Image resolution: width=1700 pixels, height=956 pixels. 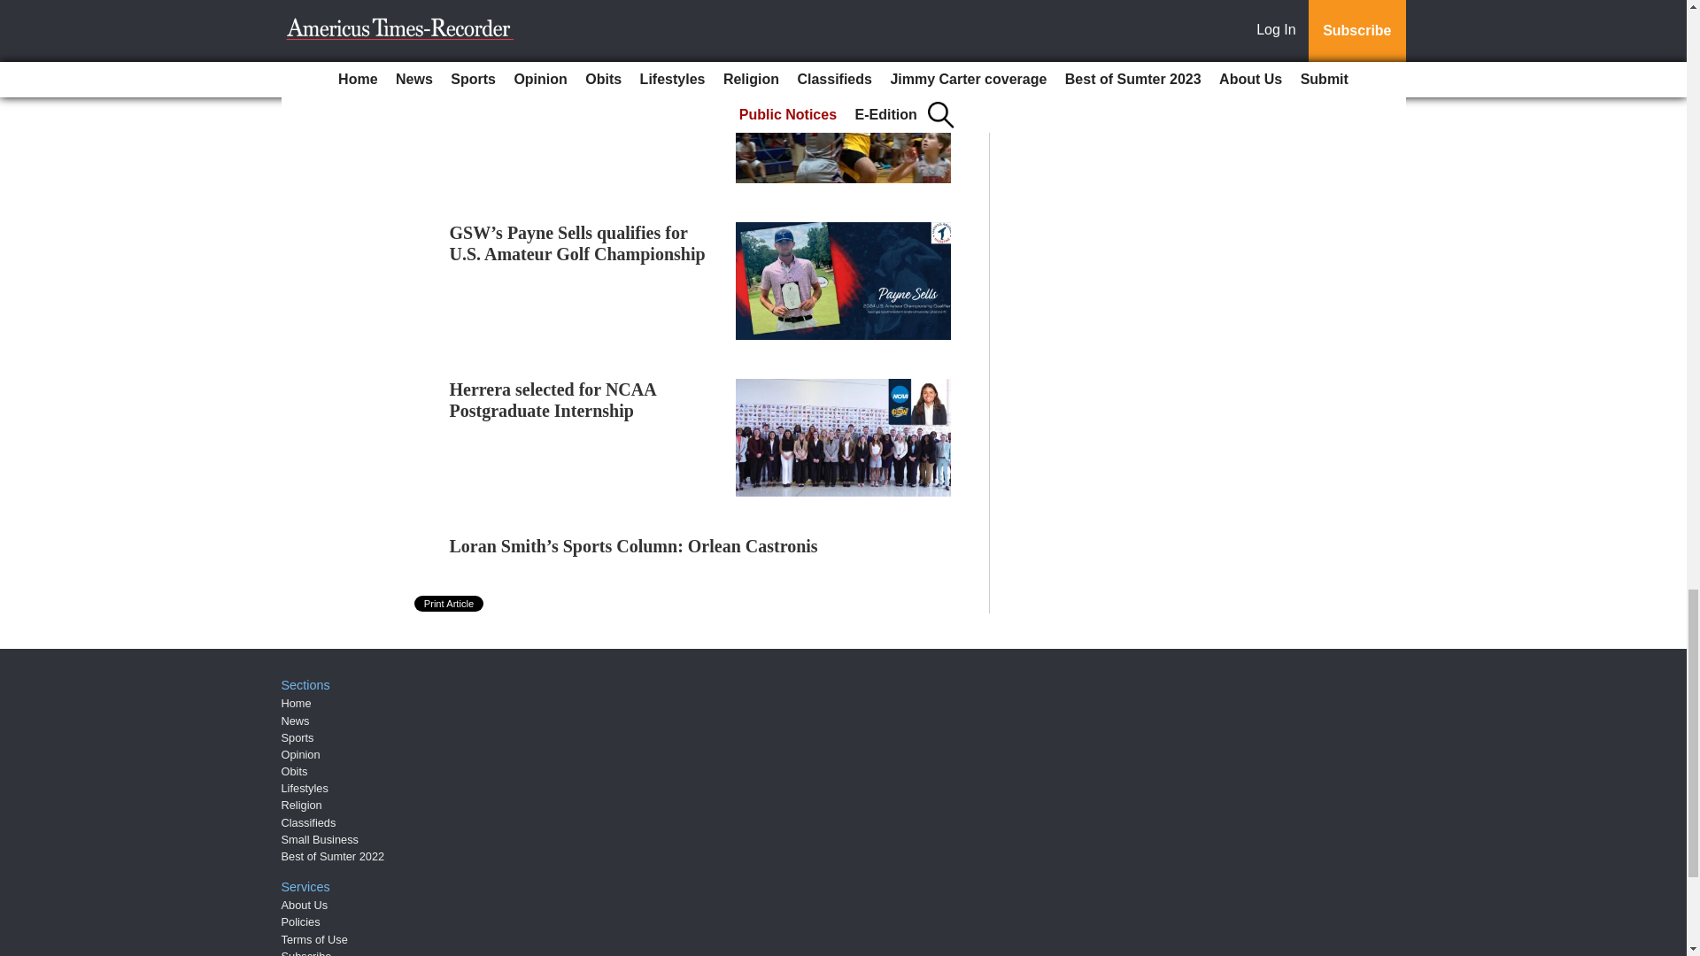 I want to click on Opinion, so click(x=301, y=754).